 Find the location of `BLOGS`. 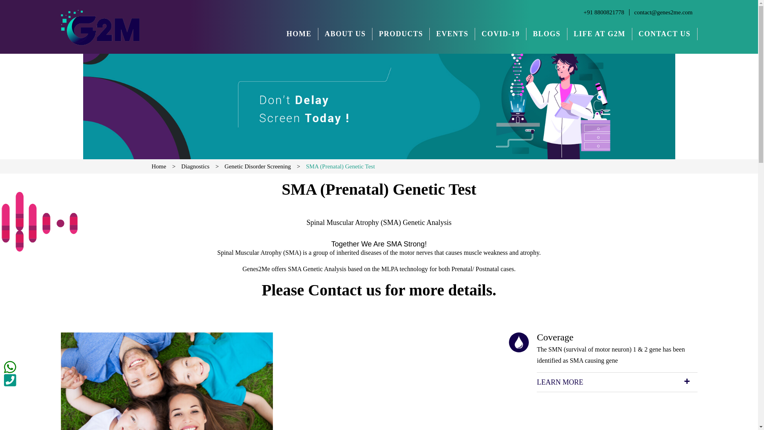

BLOGS is located at coordinates (547, 33).